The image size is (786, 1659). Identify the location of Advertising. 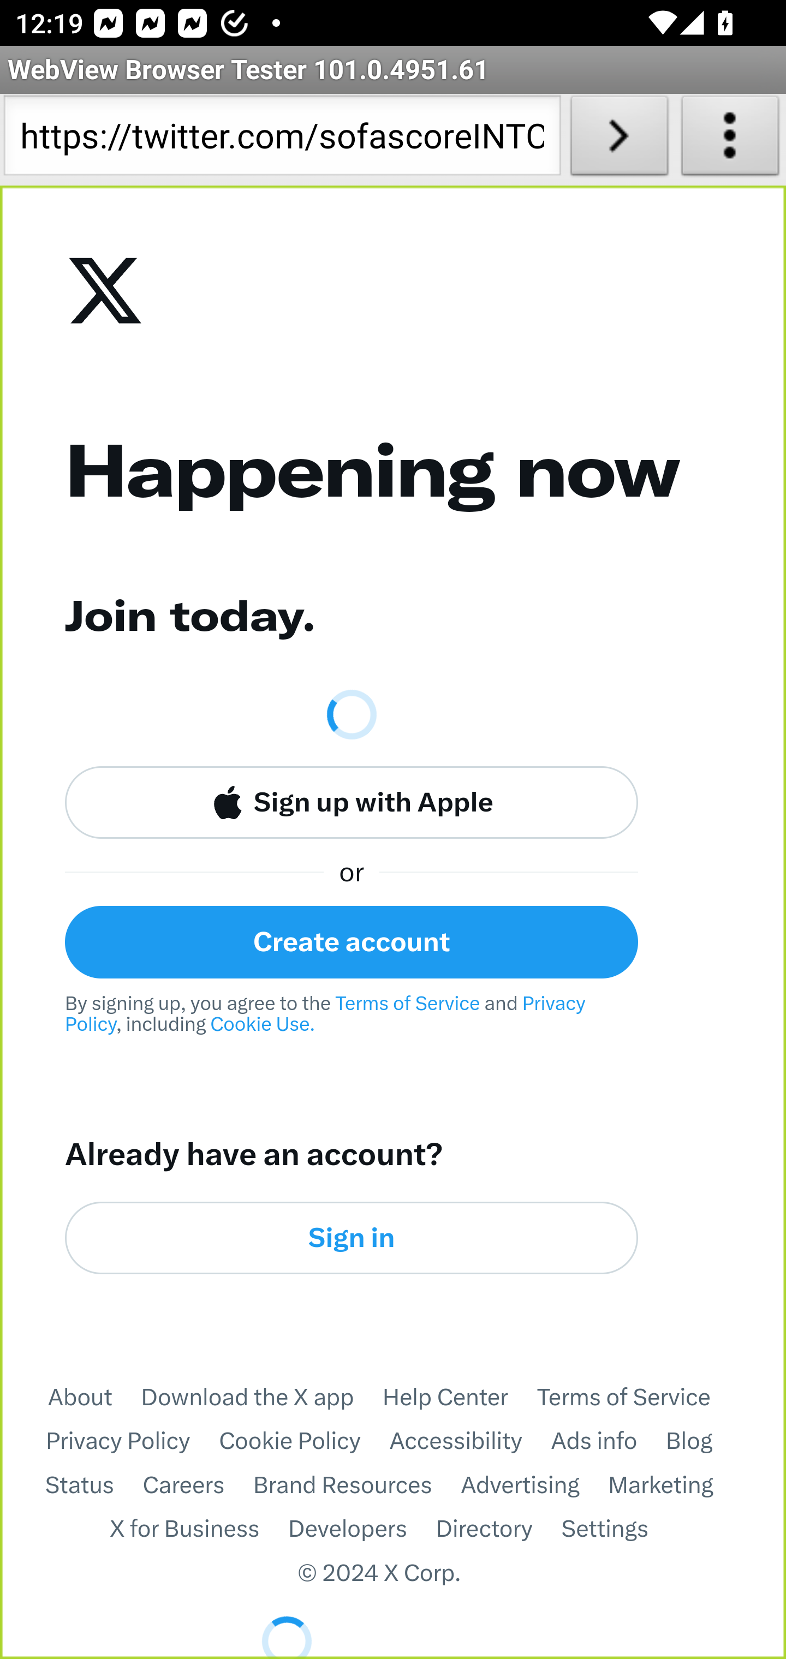
(534, 1485).